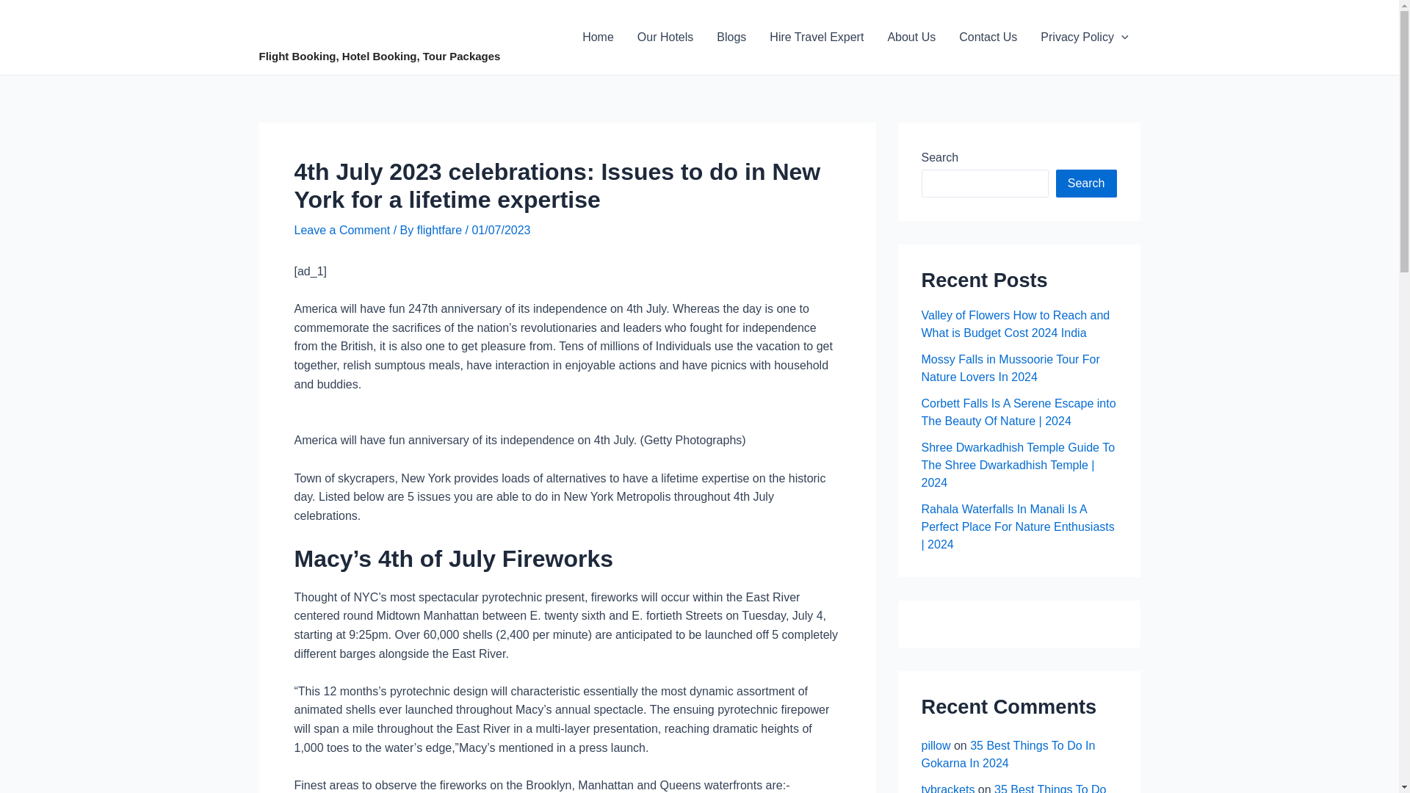  Describe the element at coordinates (988, 37) in the screenshot. I see `Contact Us` at that location.